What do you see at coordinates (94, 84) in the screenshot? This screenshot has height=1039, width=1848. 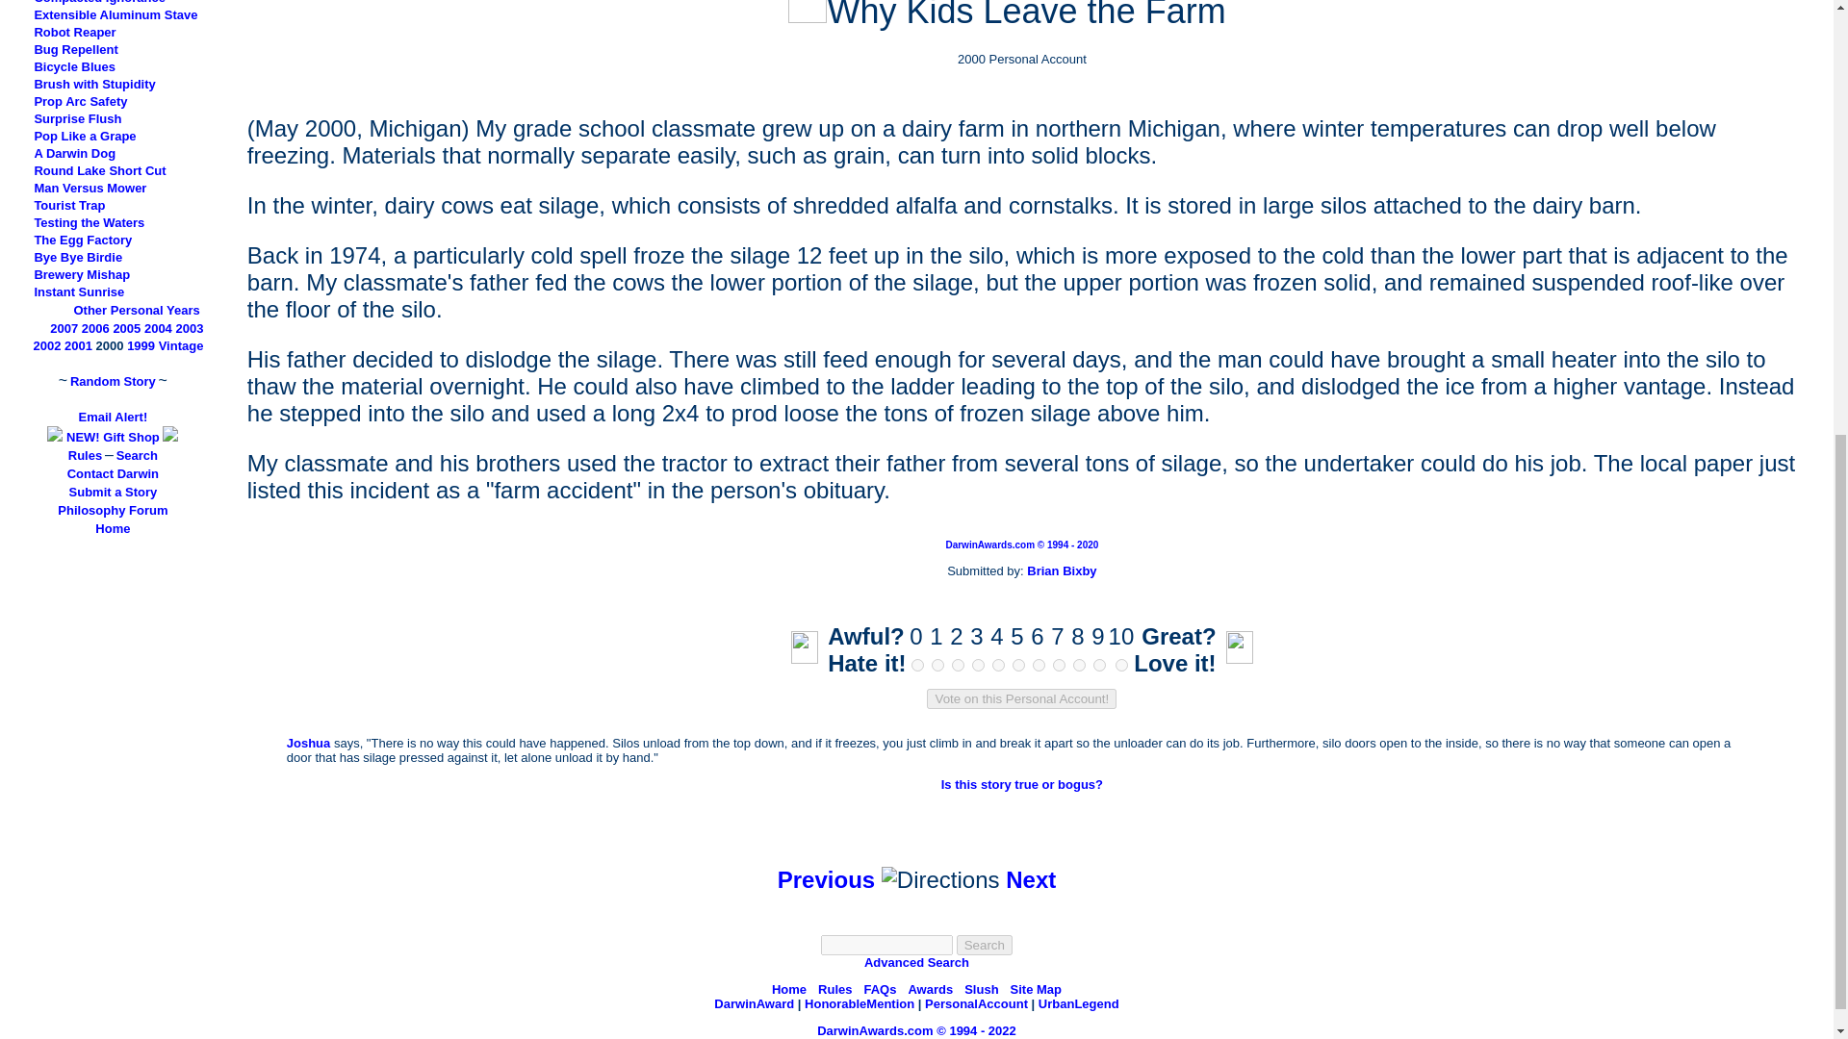 I see `Brush with Stupidity` at bounding box center [94, 84].